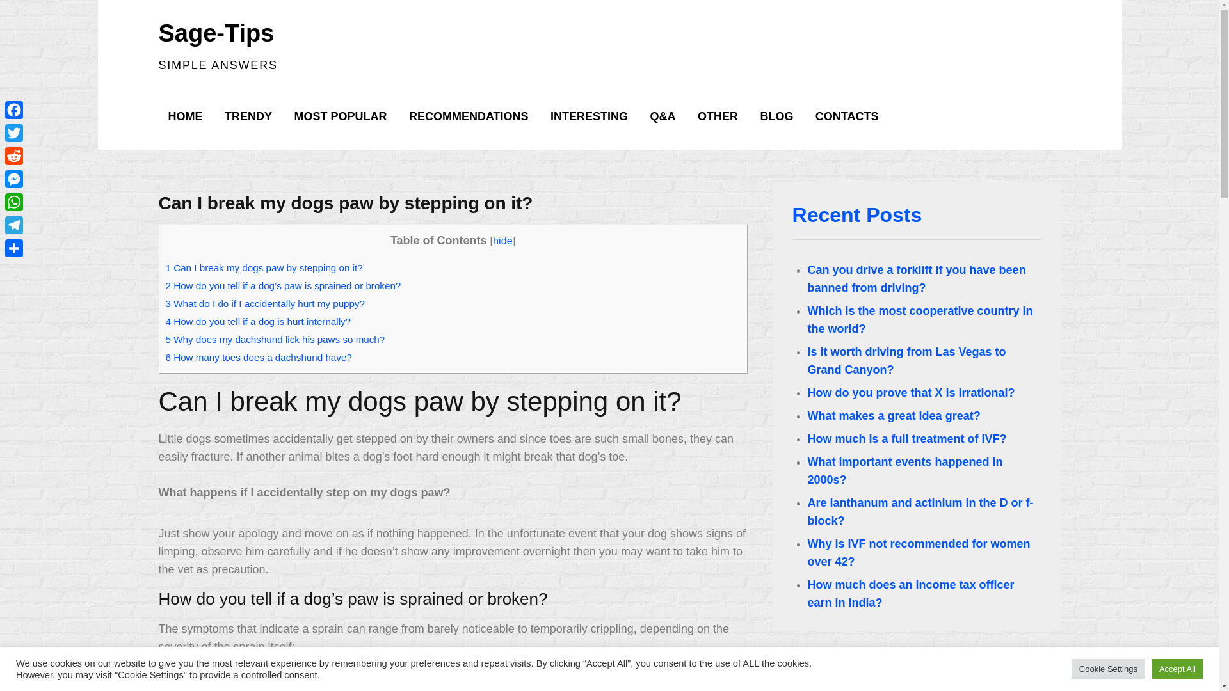  I want to click on 3 What do I do if I accidentally hurt my puppy?, so click(265, 303).